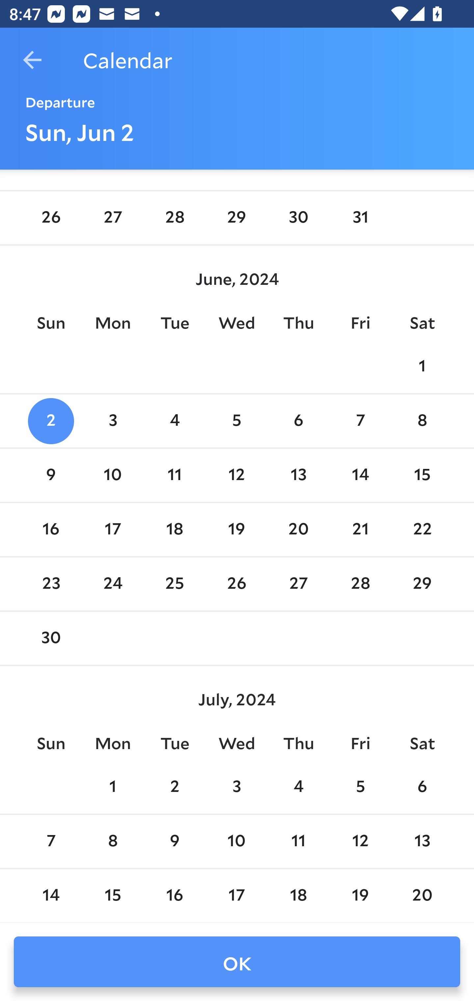 Image resolution: width=474 pixels, height=1001 pixels. I want to click on 20, so click(422, 896).